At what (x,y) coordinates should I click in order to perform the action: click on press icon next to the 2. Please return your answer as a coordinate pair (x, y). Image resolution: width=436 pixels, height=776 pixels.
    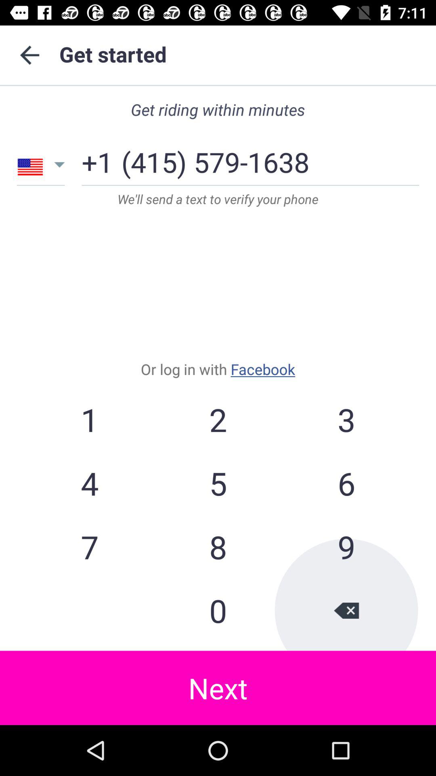
    Looking at the image, I should click on (90, 483).